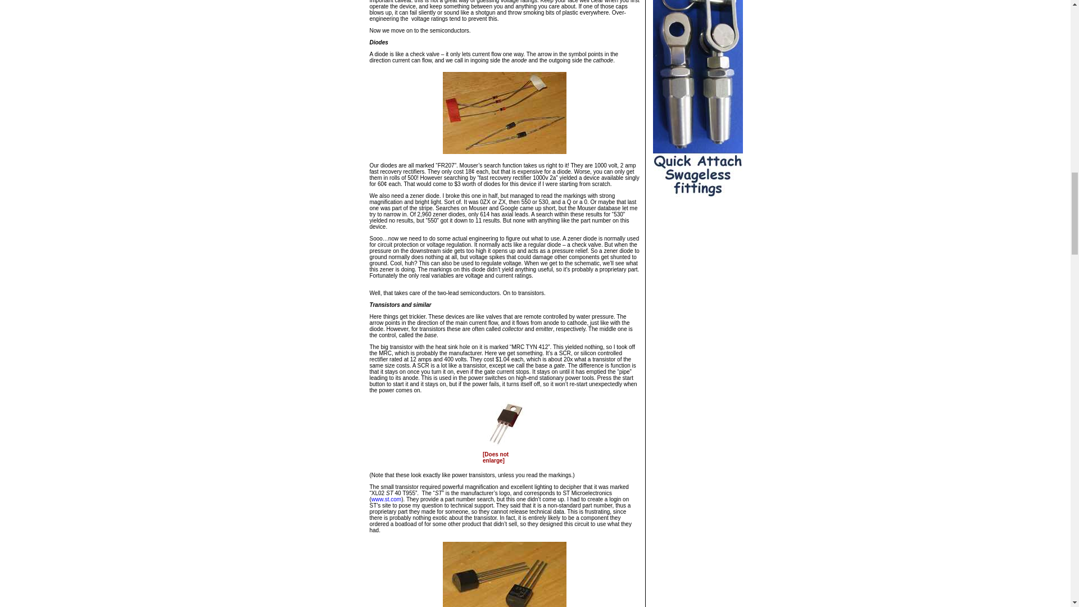 This screenshot has height=607, width=1079. What do you see at coordinates (386, 499) in the screenshot?
I see `www.st.com` at bounding box center [386, 499].